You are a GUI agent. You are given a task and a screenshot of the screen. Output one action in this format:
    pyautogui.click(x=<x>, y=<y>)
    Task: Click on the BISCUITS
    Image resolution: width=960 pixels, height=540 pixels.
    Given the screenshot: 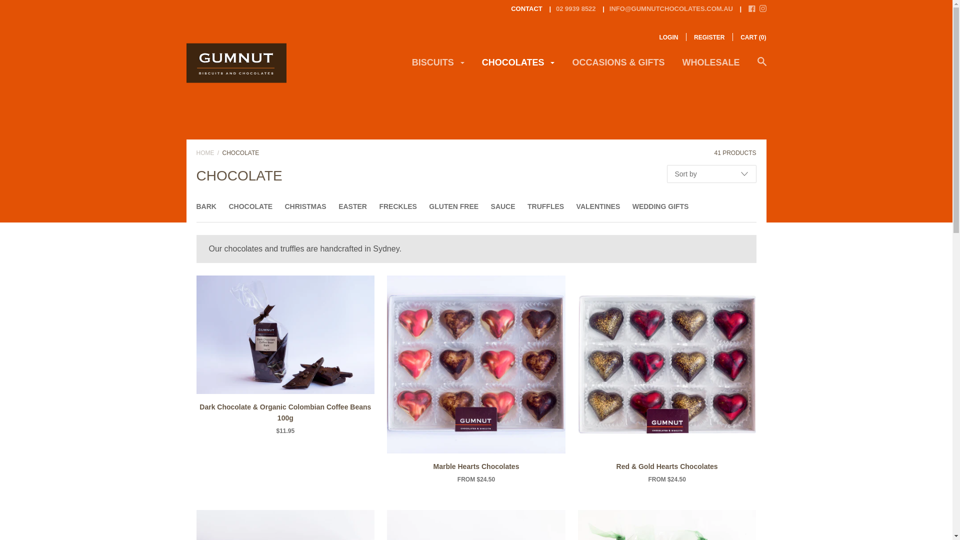 What is the action you would take?
    pyautogui.click(x=438, y=66)
    